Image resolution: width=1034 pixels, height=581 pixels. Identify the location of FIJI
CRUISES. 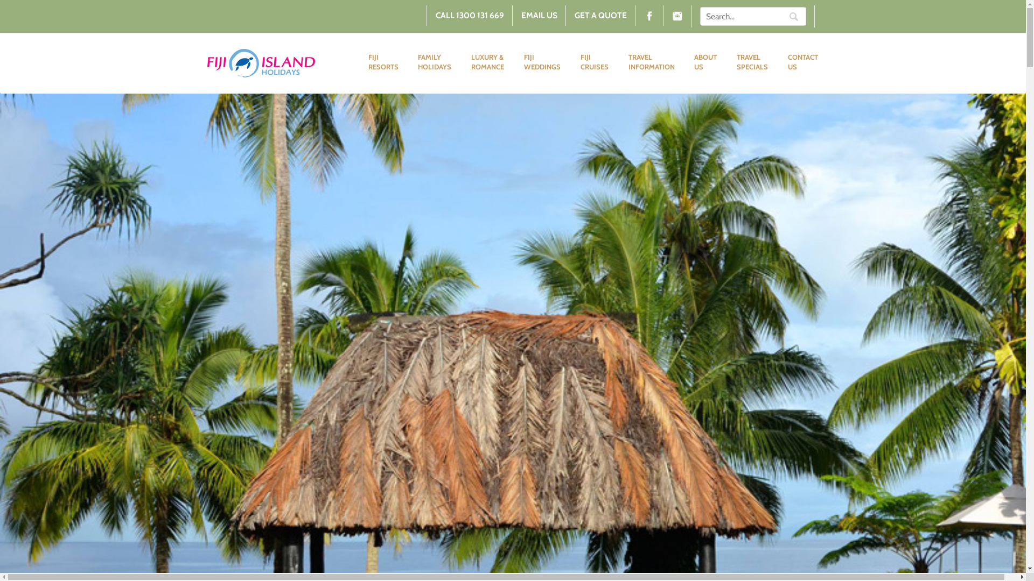
(595, 62).